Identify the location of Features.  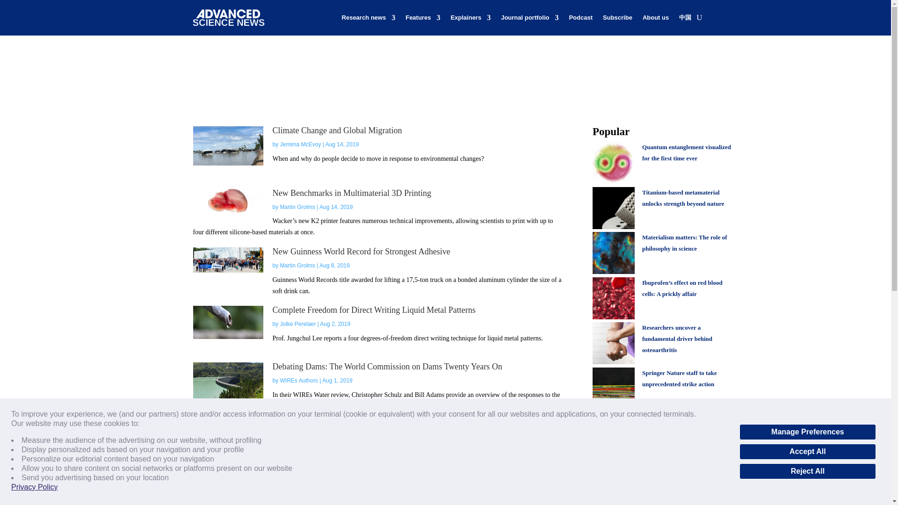
(423, 18).